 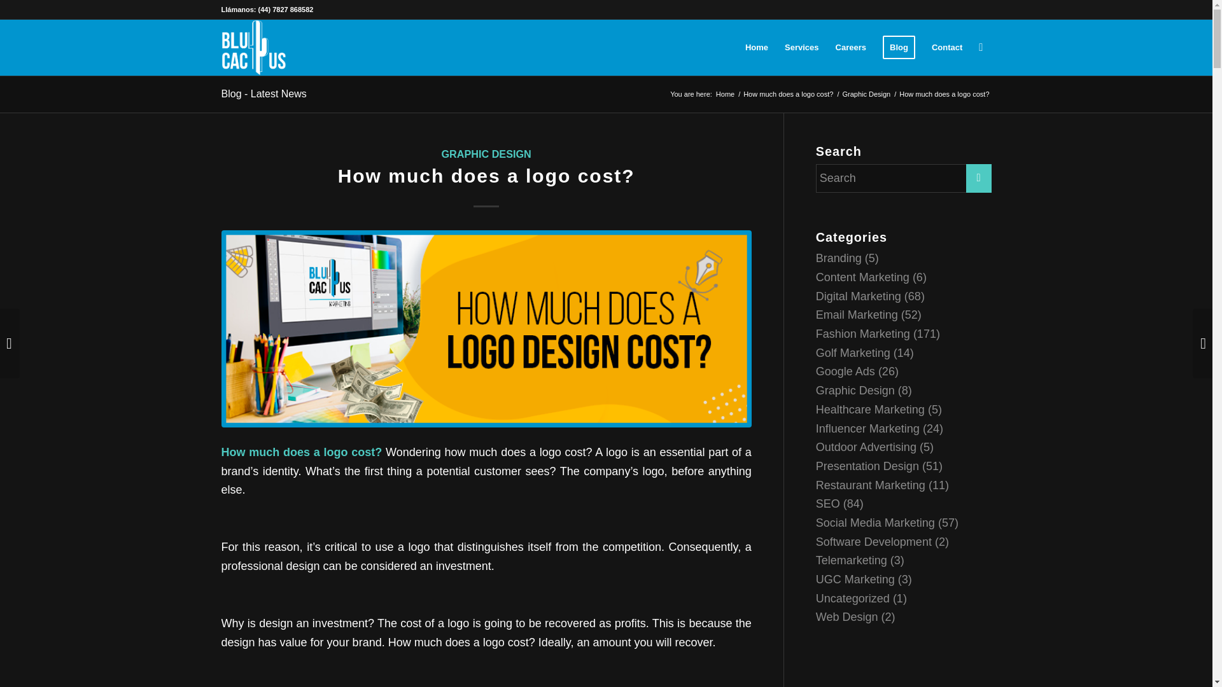 I want to click on Home, so click(x=725, y=94).